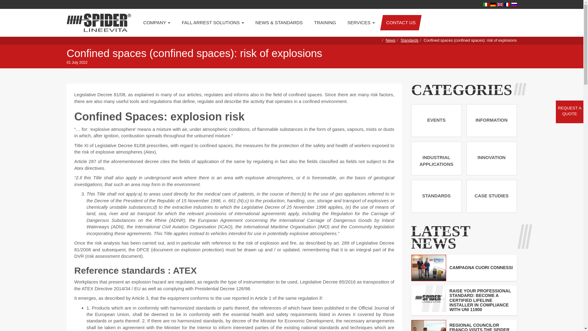  Describe the element at coordinates (213, 23) in the screenshot. I see `FALL ARREST SOLUTIONS` at that location.